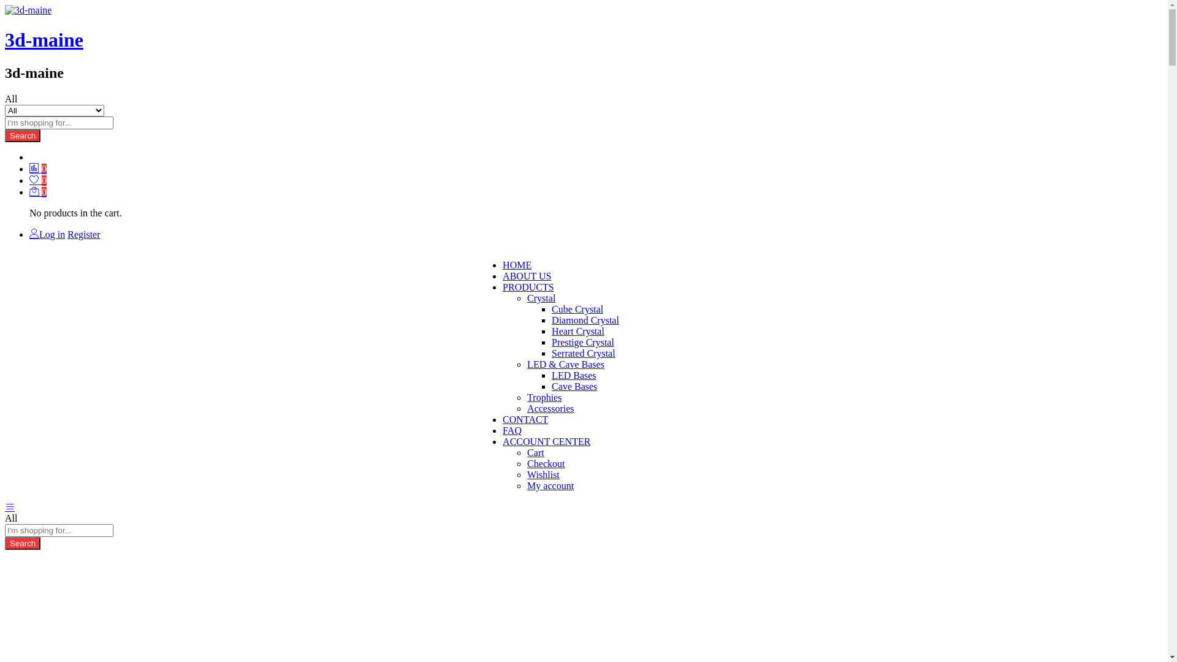 This screenshot has height=662, width=1177. Describe the element at coordinates (578, 331) in the screenshot. I see `Heart Crystal` at that location.